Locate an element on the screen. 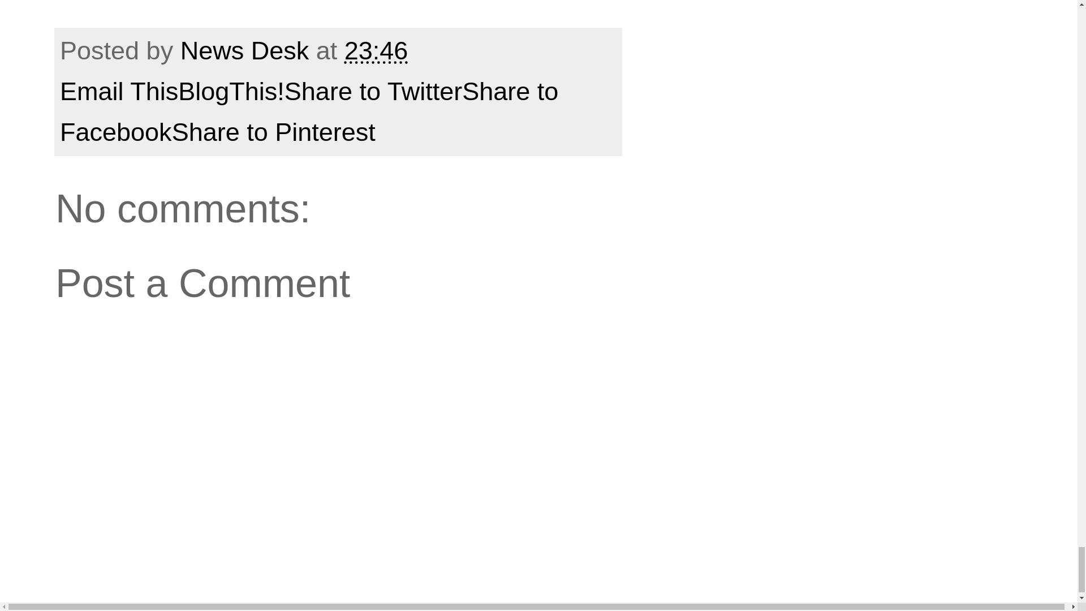 This screenshot has width=1086, height=611. Share to Twitter is located at coordinates (373, 91).